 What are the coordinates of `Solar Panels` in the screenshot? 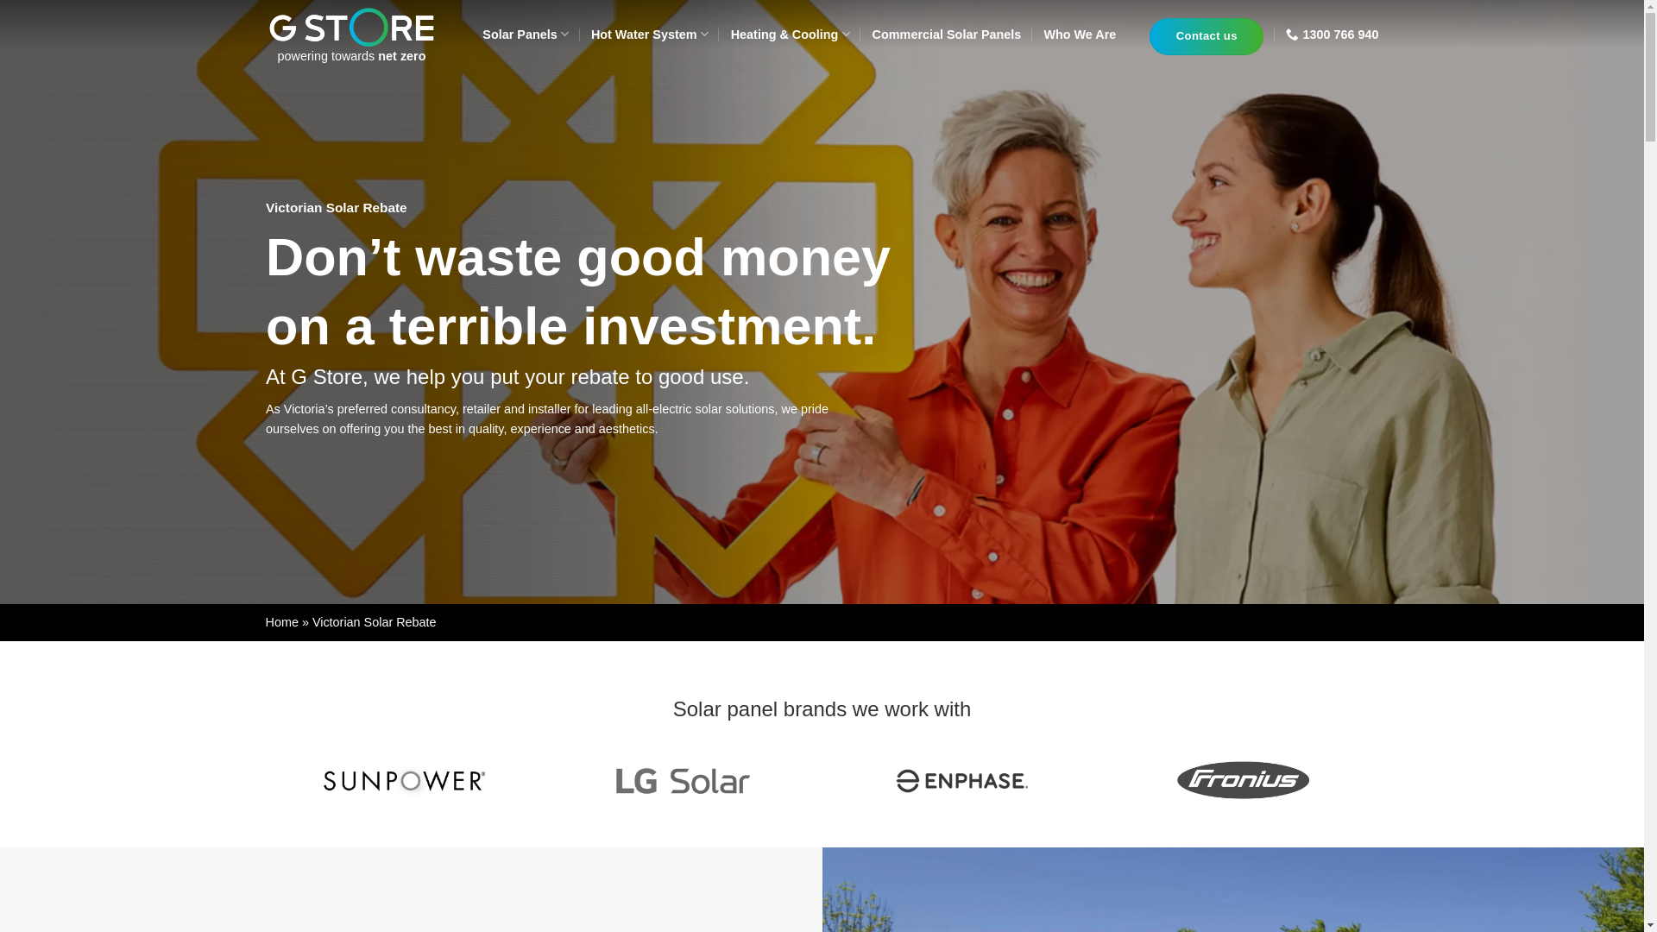 It's located at (526, 35).